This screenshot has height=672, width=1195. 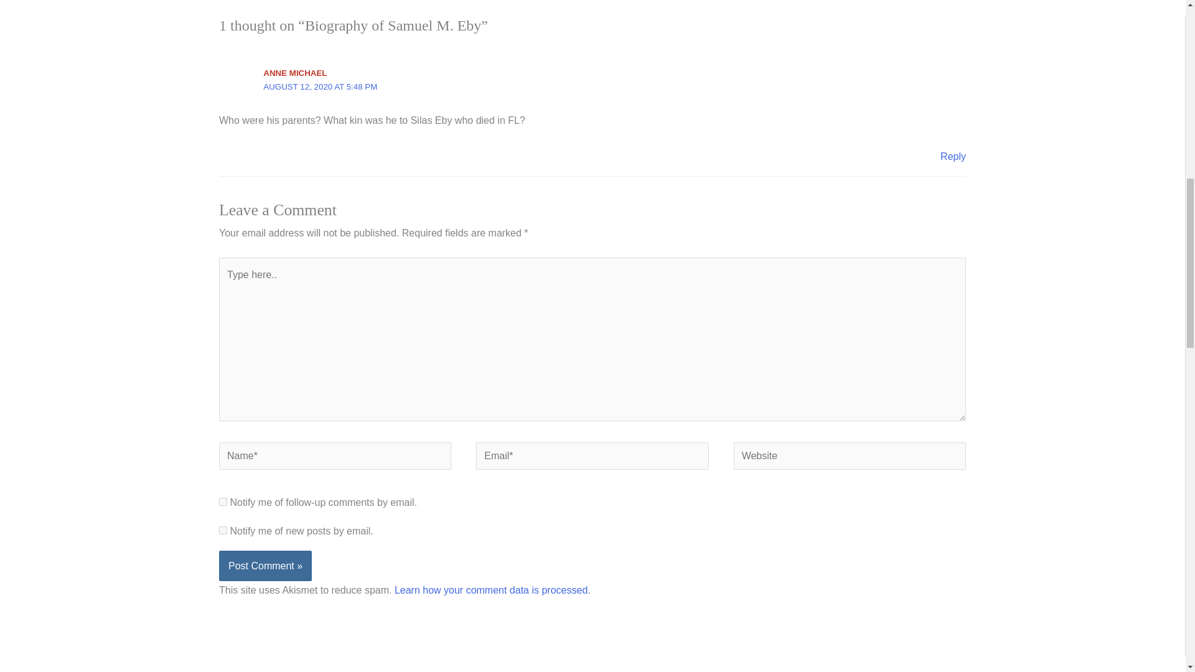 I want to click on Reply, so click(x=953, y=157).